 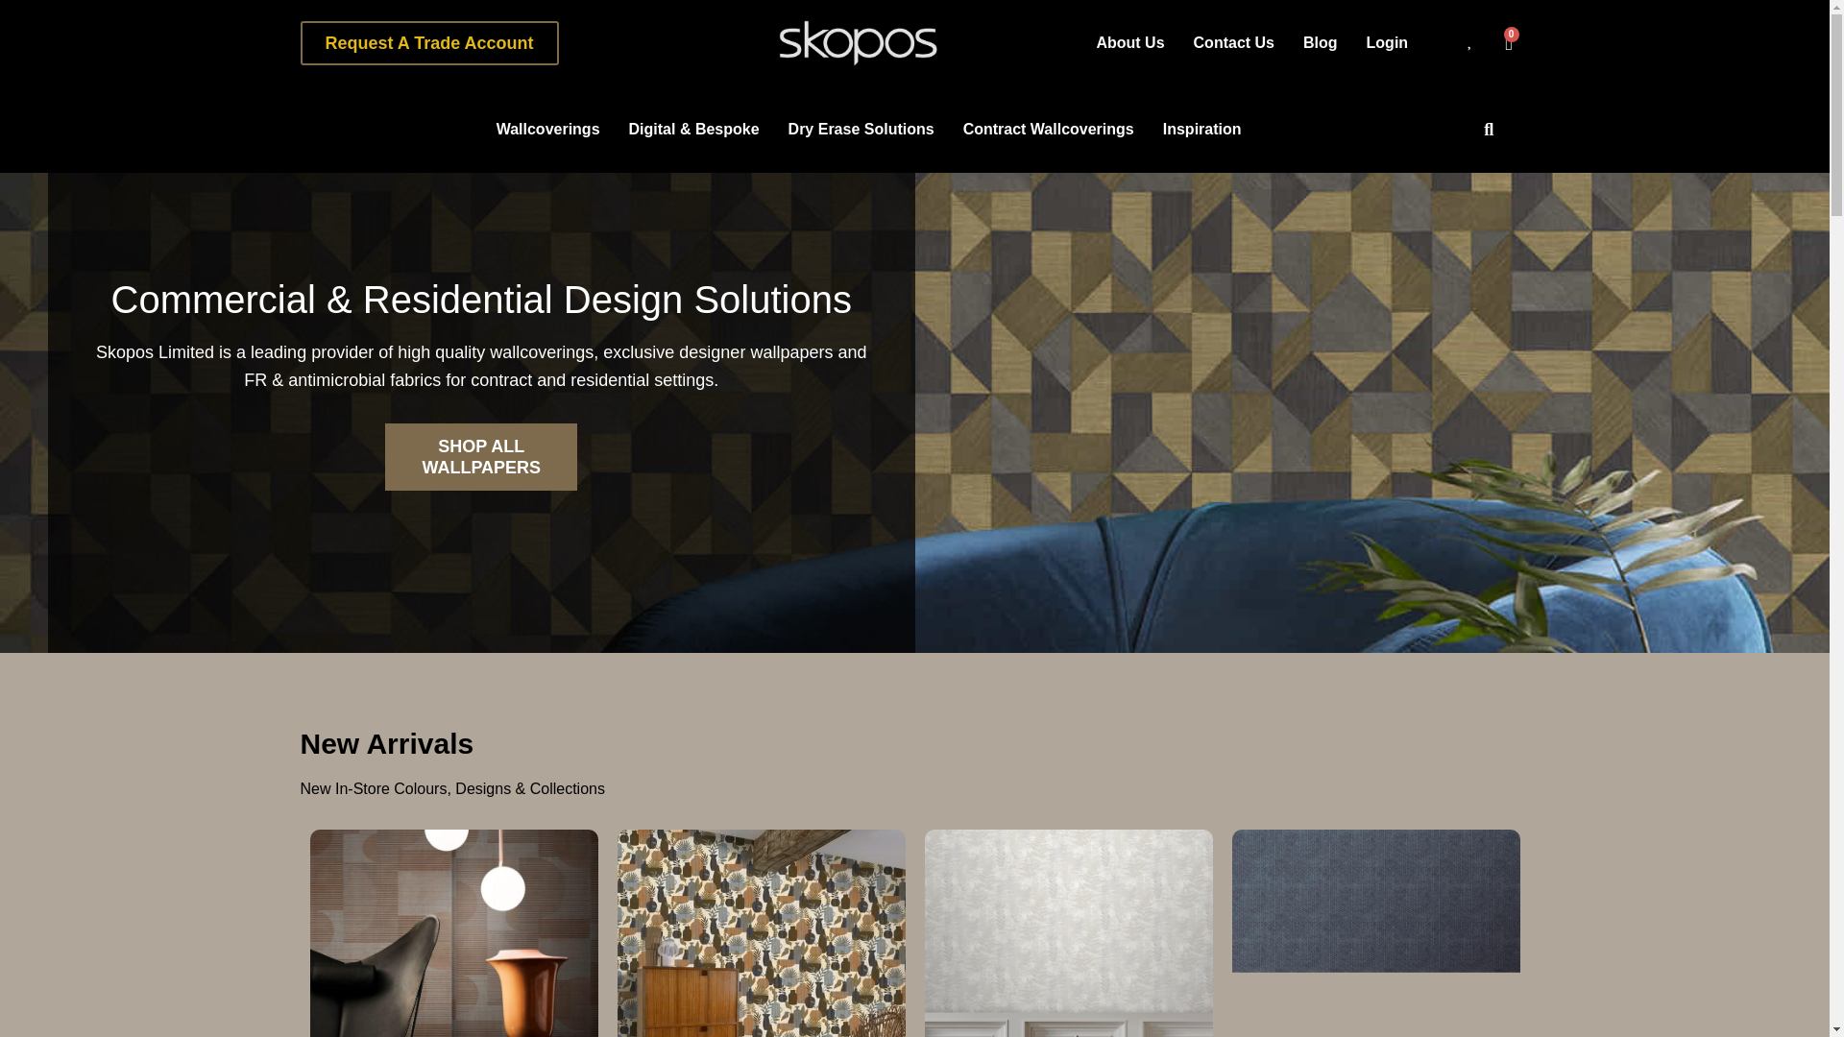 I want to click on Contract Wallcoverings, so click(x=1048, y=129).